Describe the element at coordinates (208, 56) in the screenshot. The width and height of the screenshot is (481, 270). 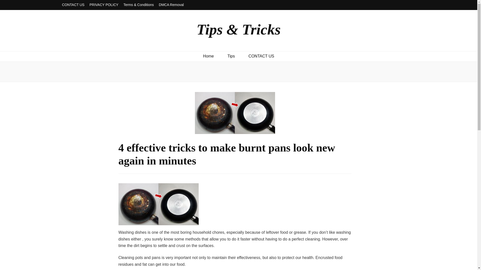
I see `Home` at that location.